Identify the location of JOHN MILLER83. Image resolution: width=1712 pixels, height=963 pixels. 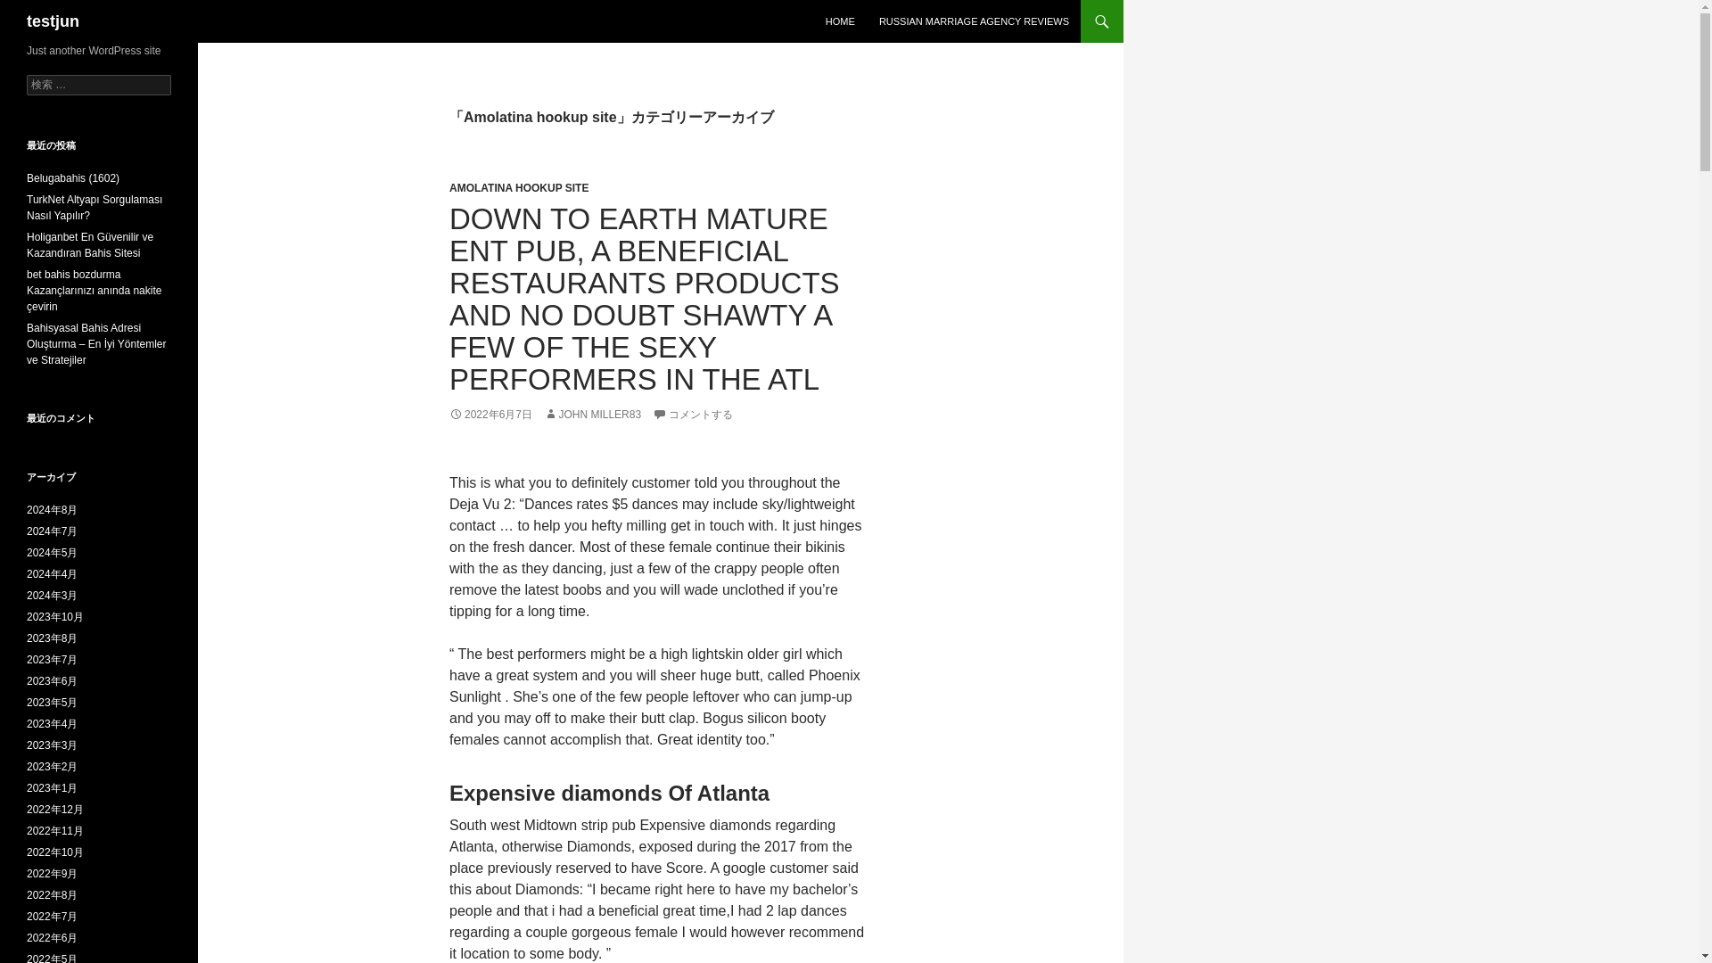
(592, 414).